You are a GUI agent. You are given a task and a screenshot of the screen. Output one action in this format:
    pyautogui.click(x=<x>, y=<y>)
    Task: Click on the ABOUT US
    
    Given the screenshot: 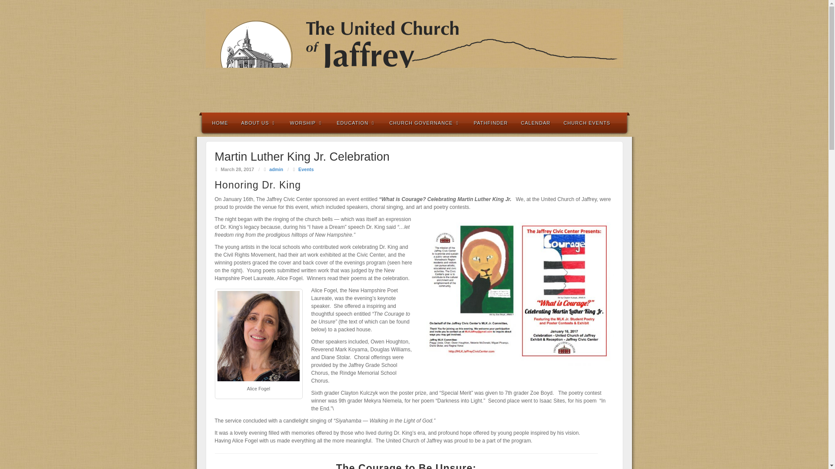 What is the action you would take?
    pyautogui.click(x=259, y=122)
    